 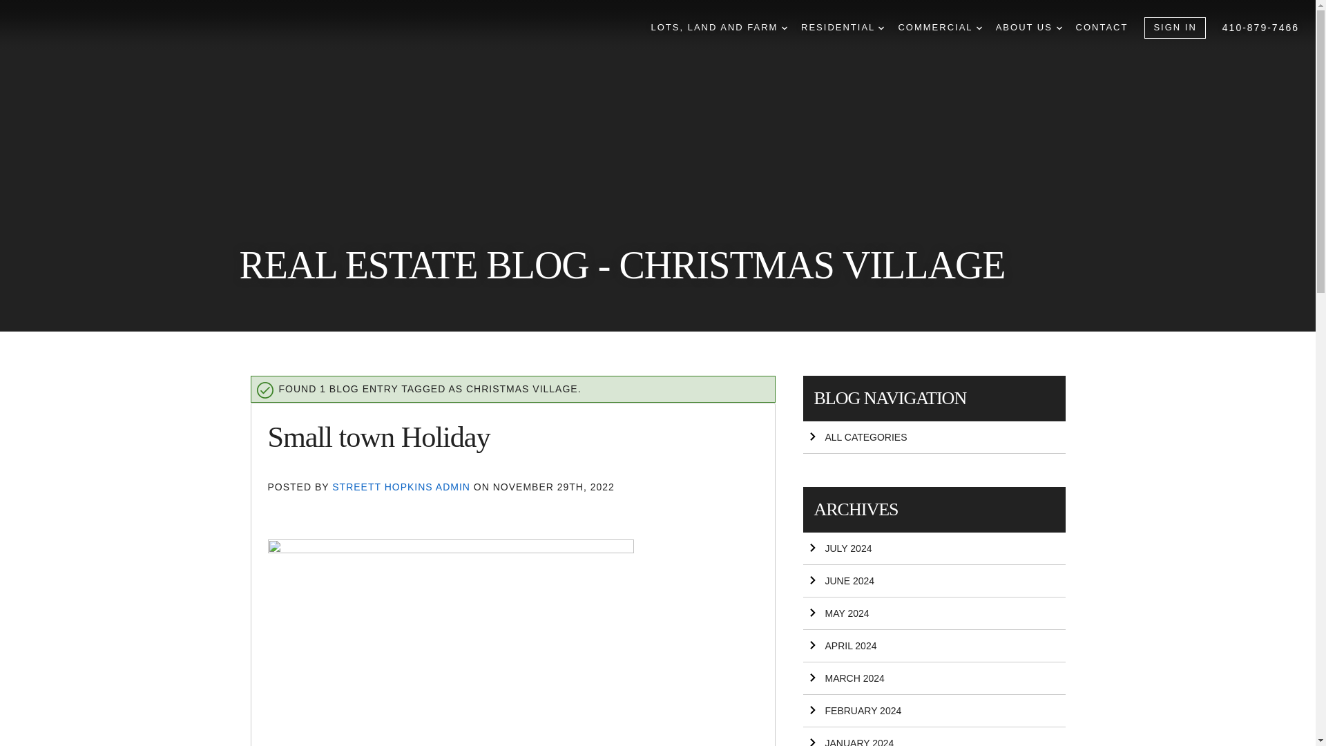 What do you see at coordinates (1261, 28) in the screenshot?
I see `410-879-7466` at bounding box center [1261, 28].